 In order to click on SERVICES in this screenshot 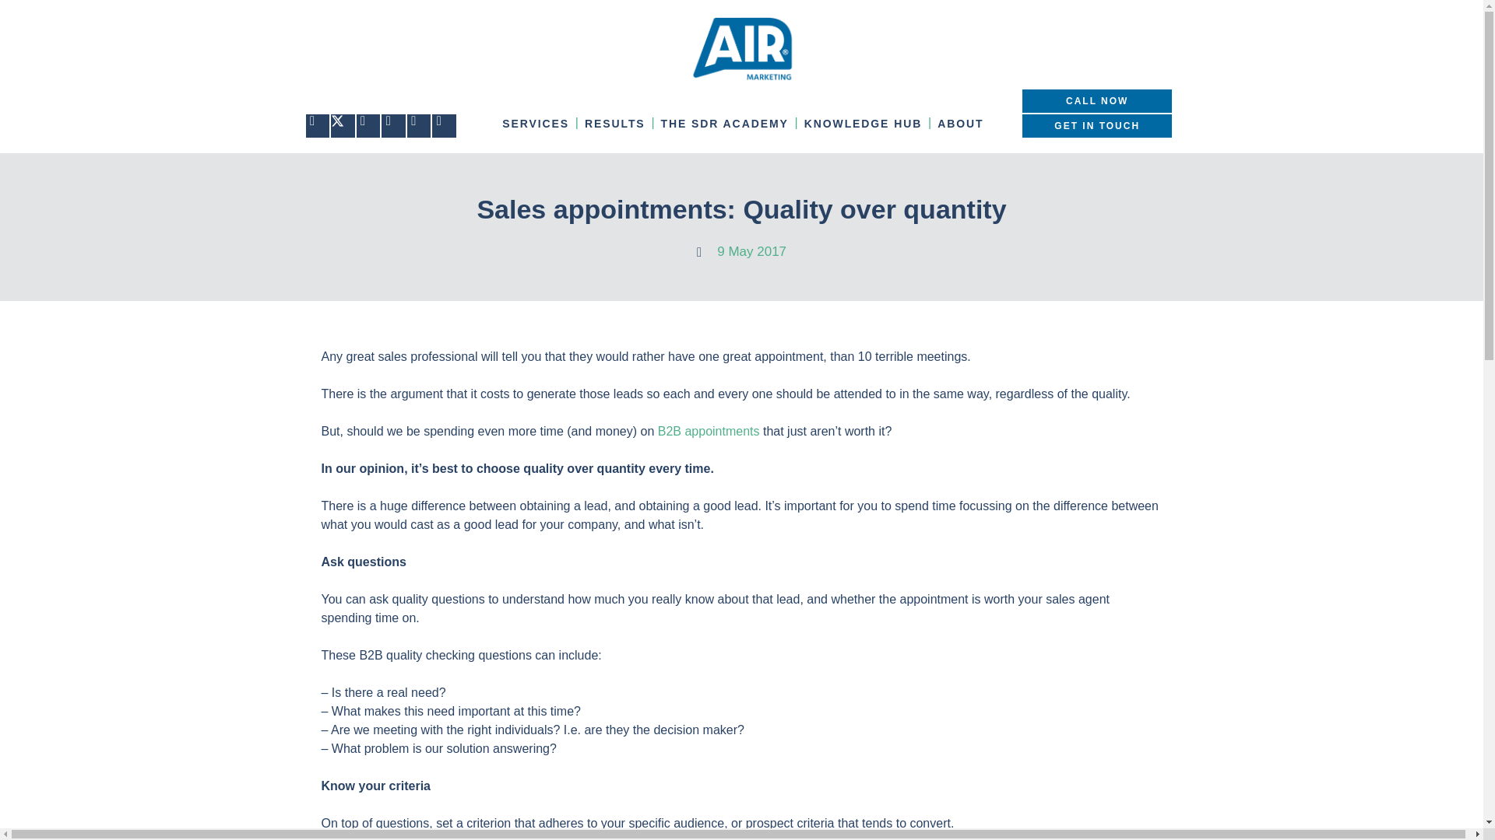, I will do `click(536, 123)`.